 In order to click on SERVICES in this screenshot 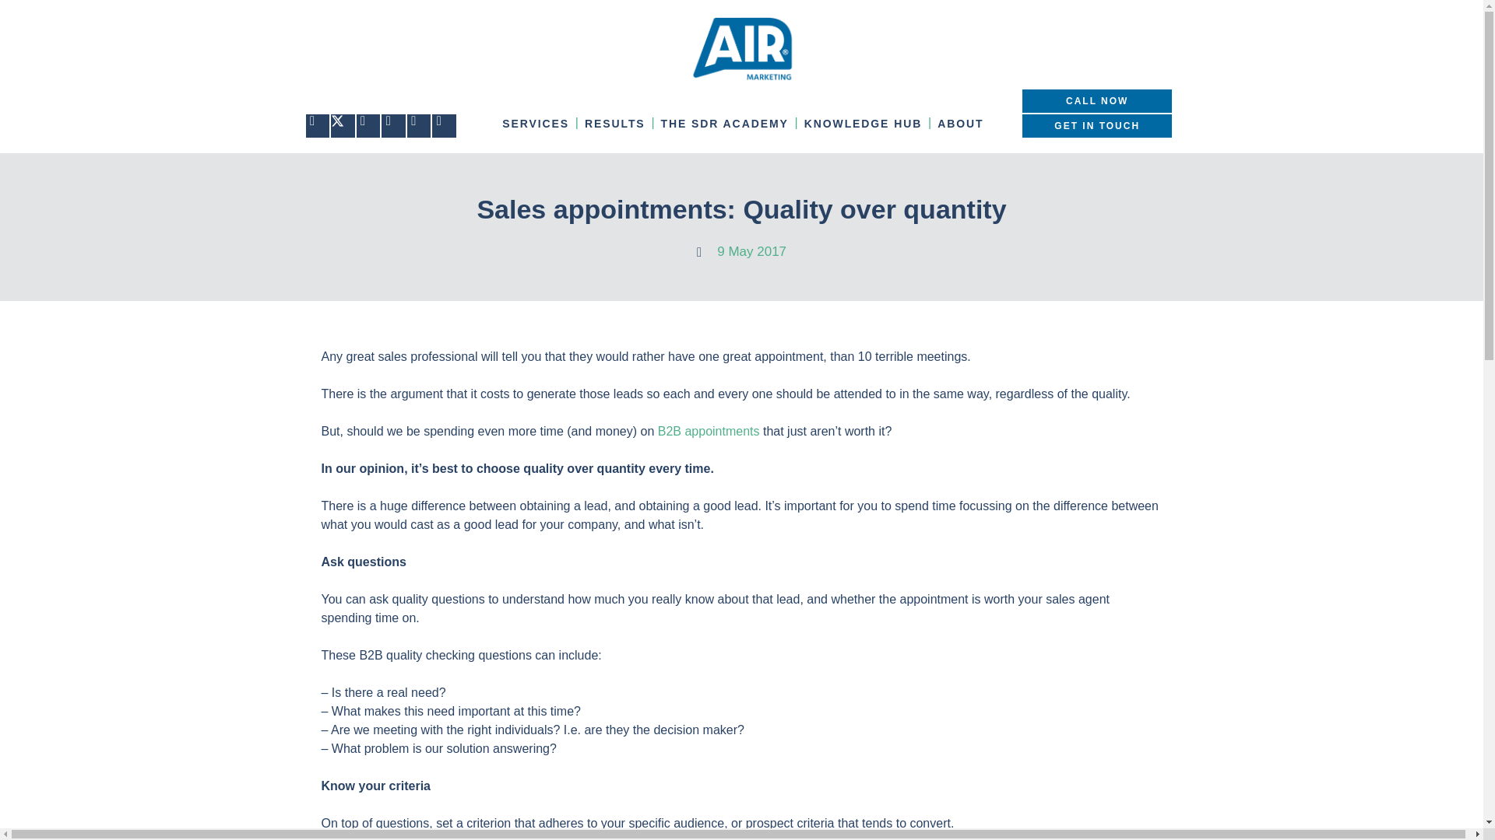, I will do `click(536, 123)`.